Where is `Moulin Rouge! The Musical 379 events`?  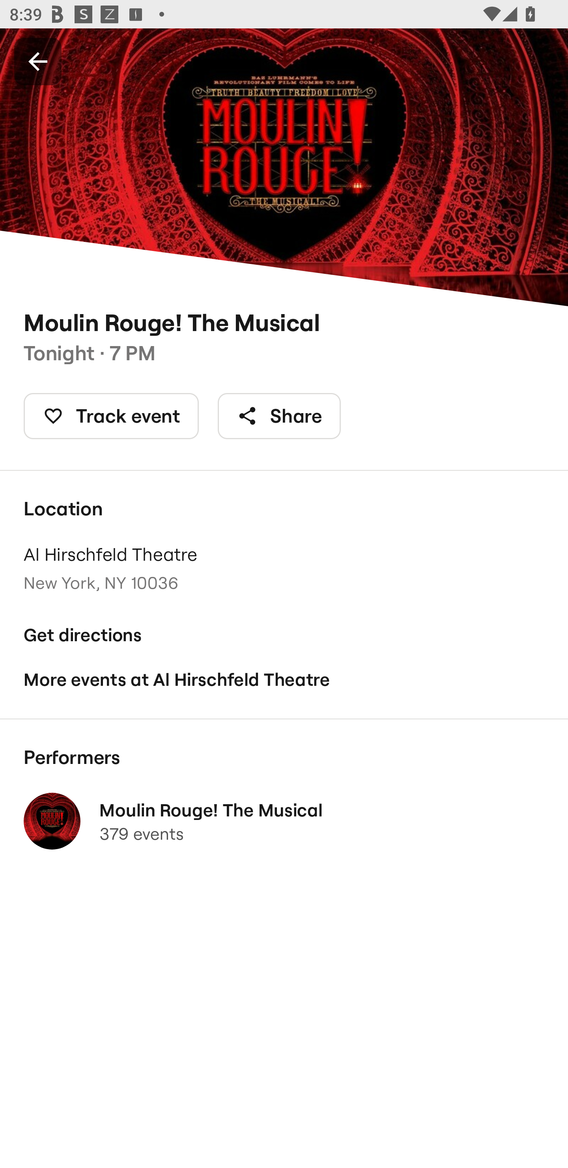
Moulin Rouge! The Musical 379 events is located at coordinates (284, 821).